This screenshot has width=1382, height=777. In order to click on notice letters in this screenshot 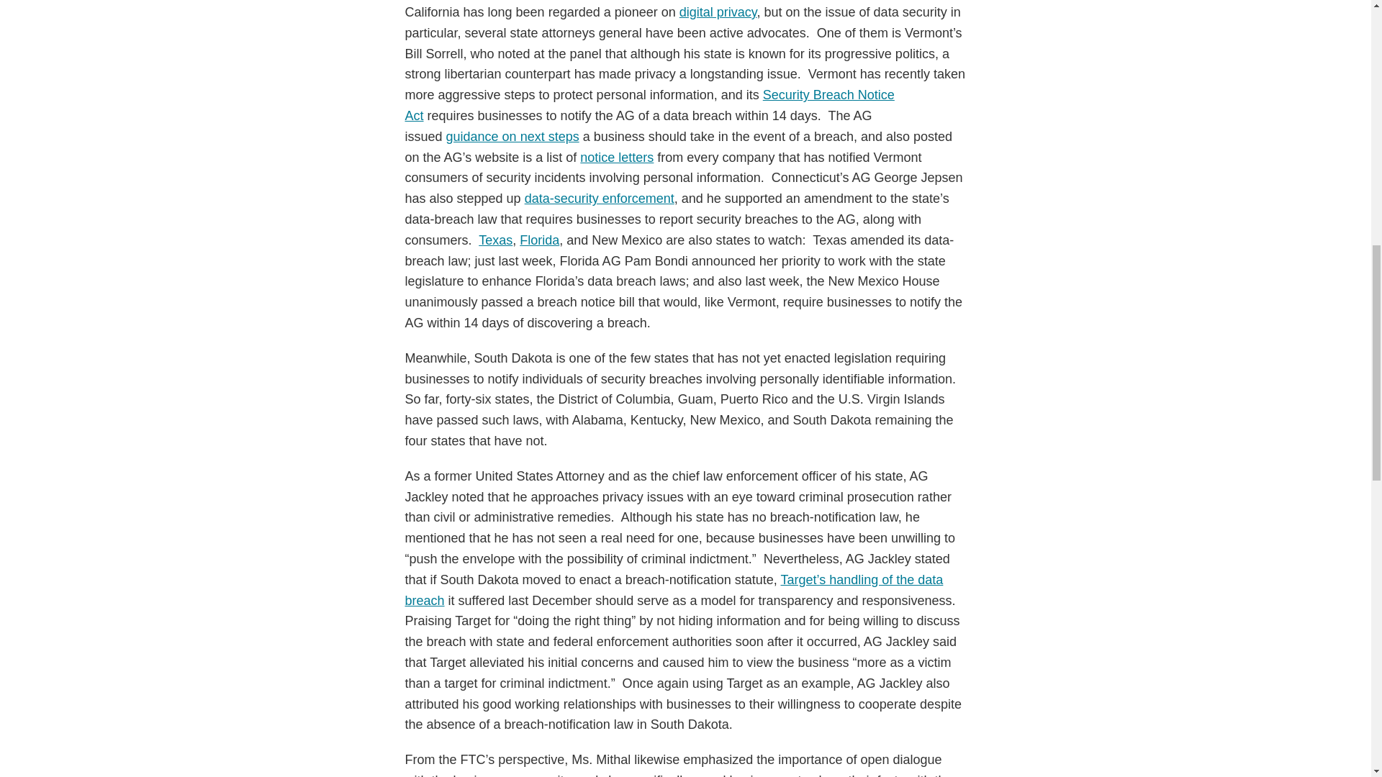, I will do `click(617, 157)`.